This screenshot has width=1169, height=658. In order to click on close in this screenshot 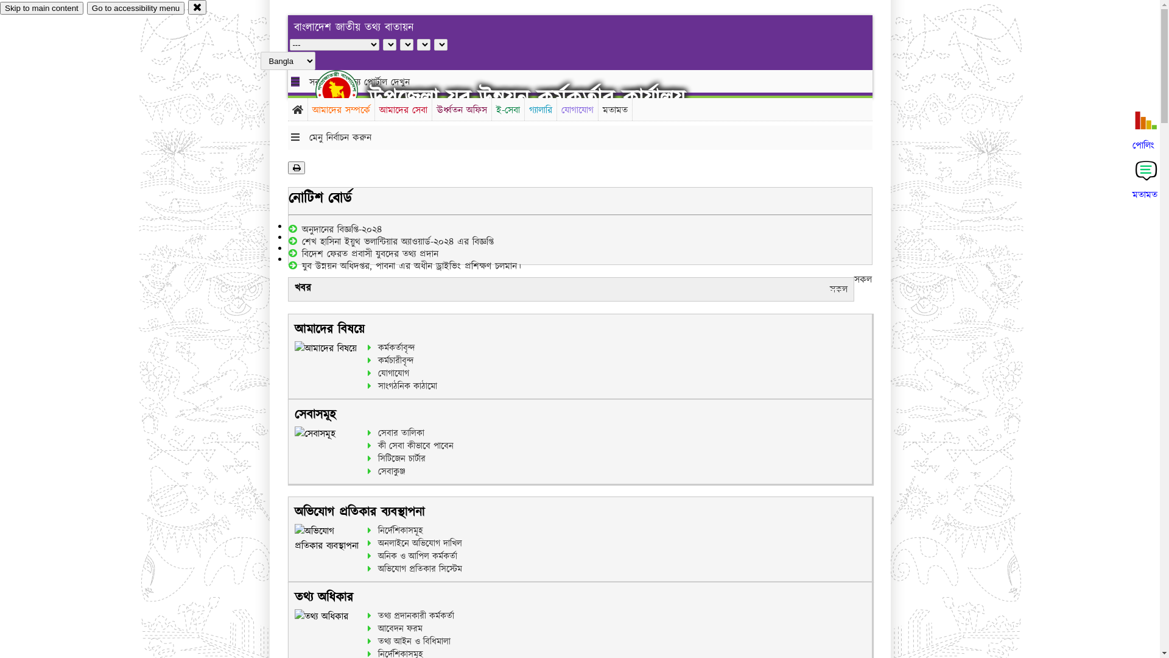, I will do `click(197, 7)`.